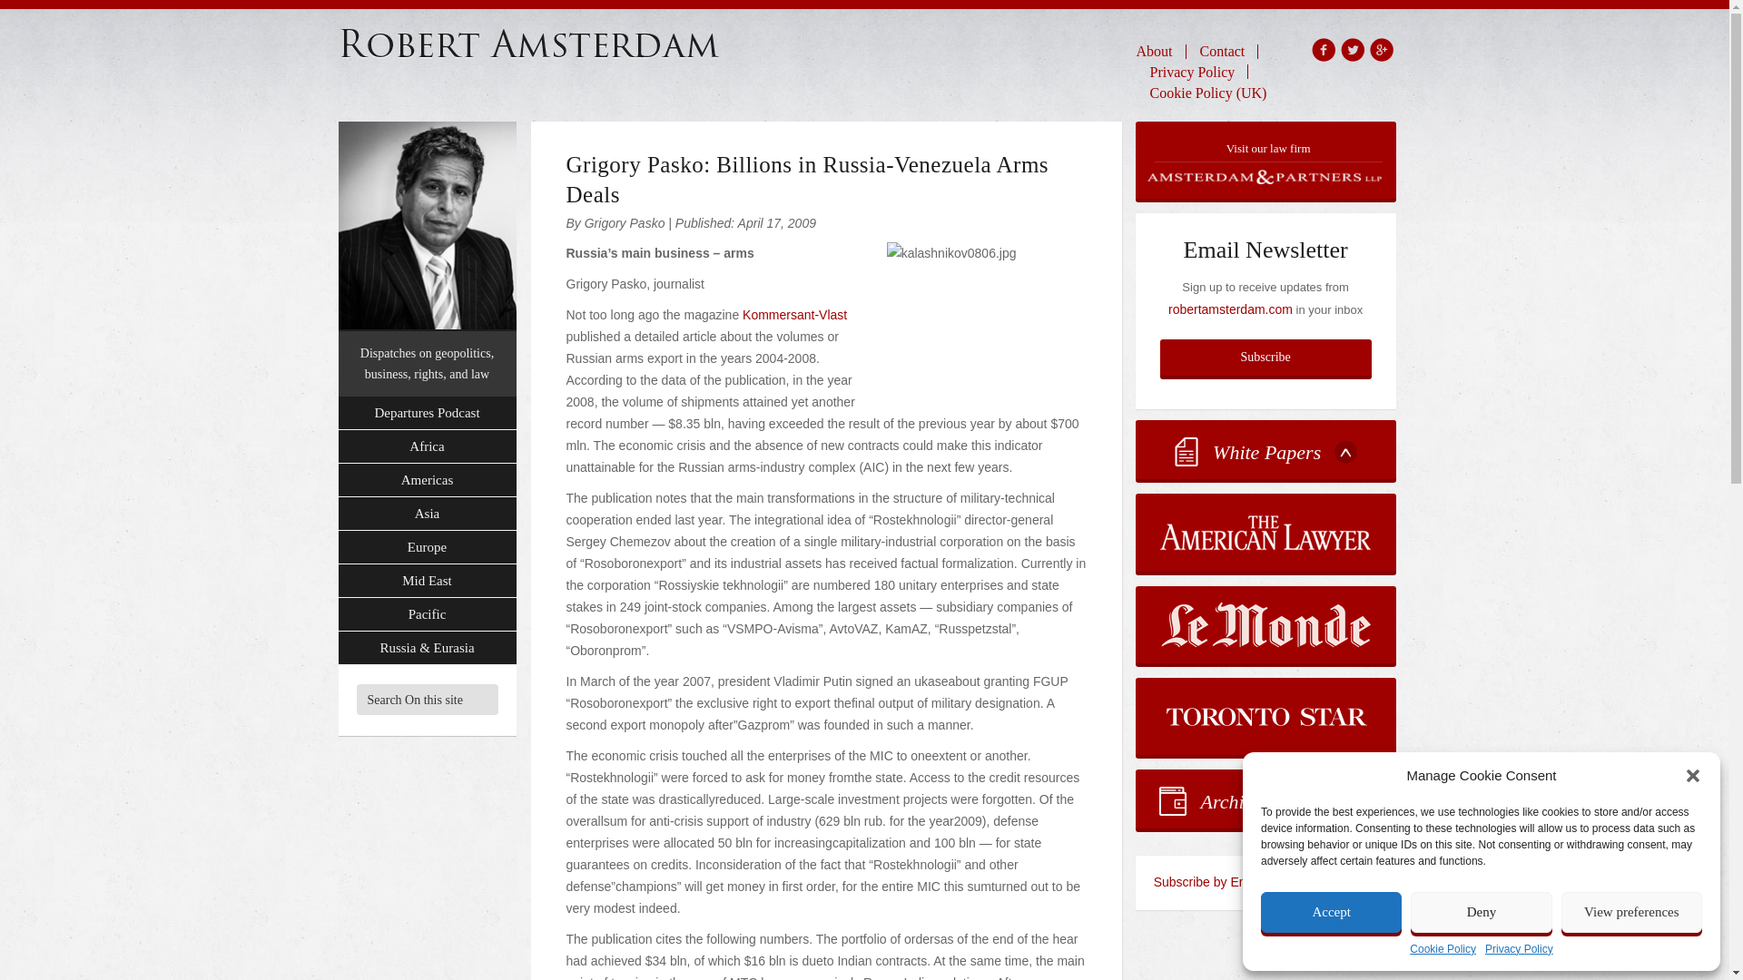 Image resolution: width=1743 pixels, height=980 pixels. Describe the element at coordinates (1632, 912) in the screenshot. I see `View preferences` at that location.